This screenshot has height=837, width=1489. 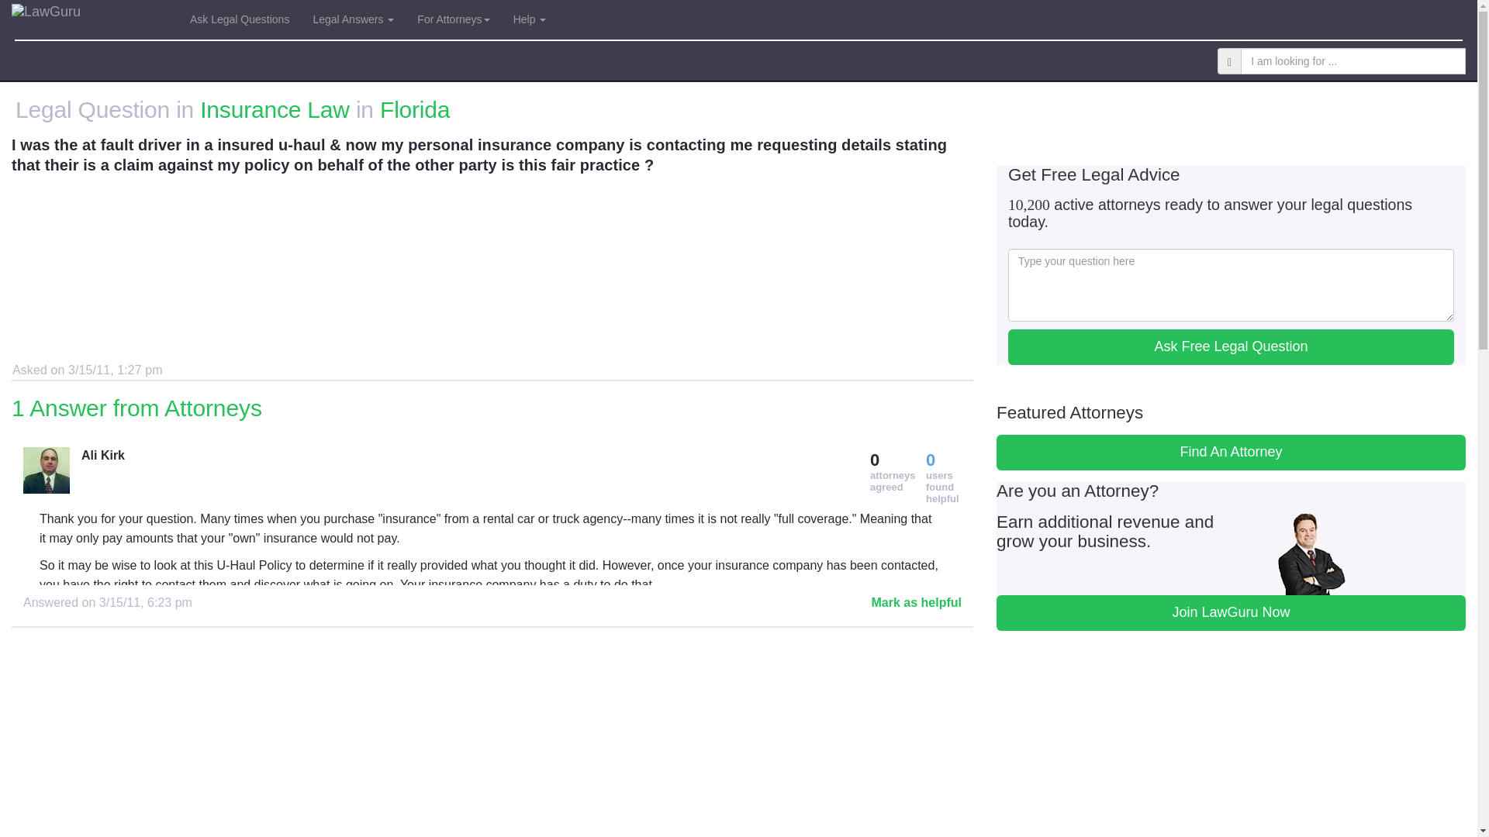 I want to click on Mark as helpful, so click(x=917, y=602).